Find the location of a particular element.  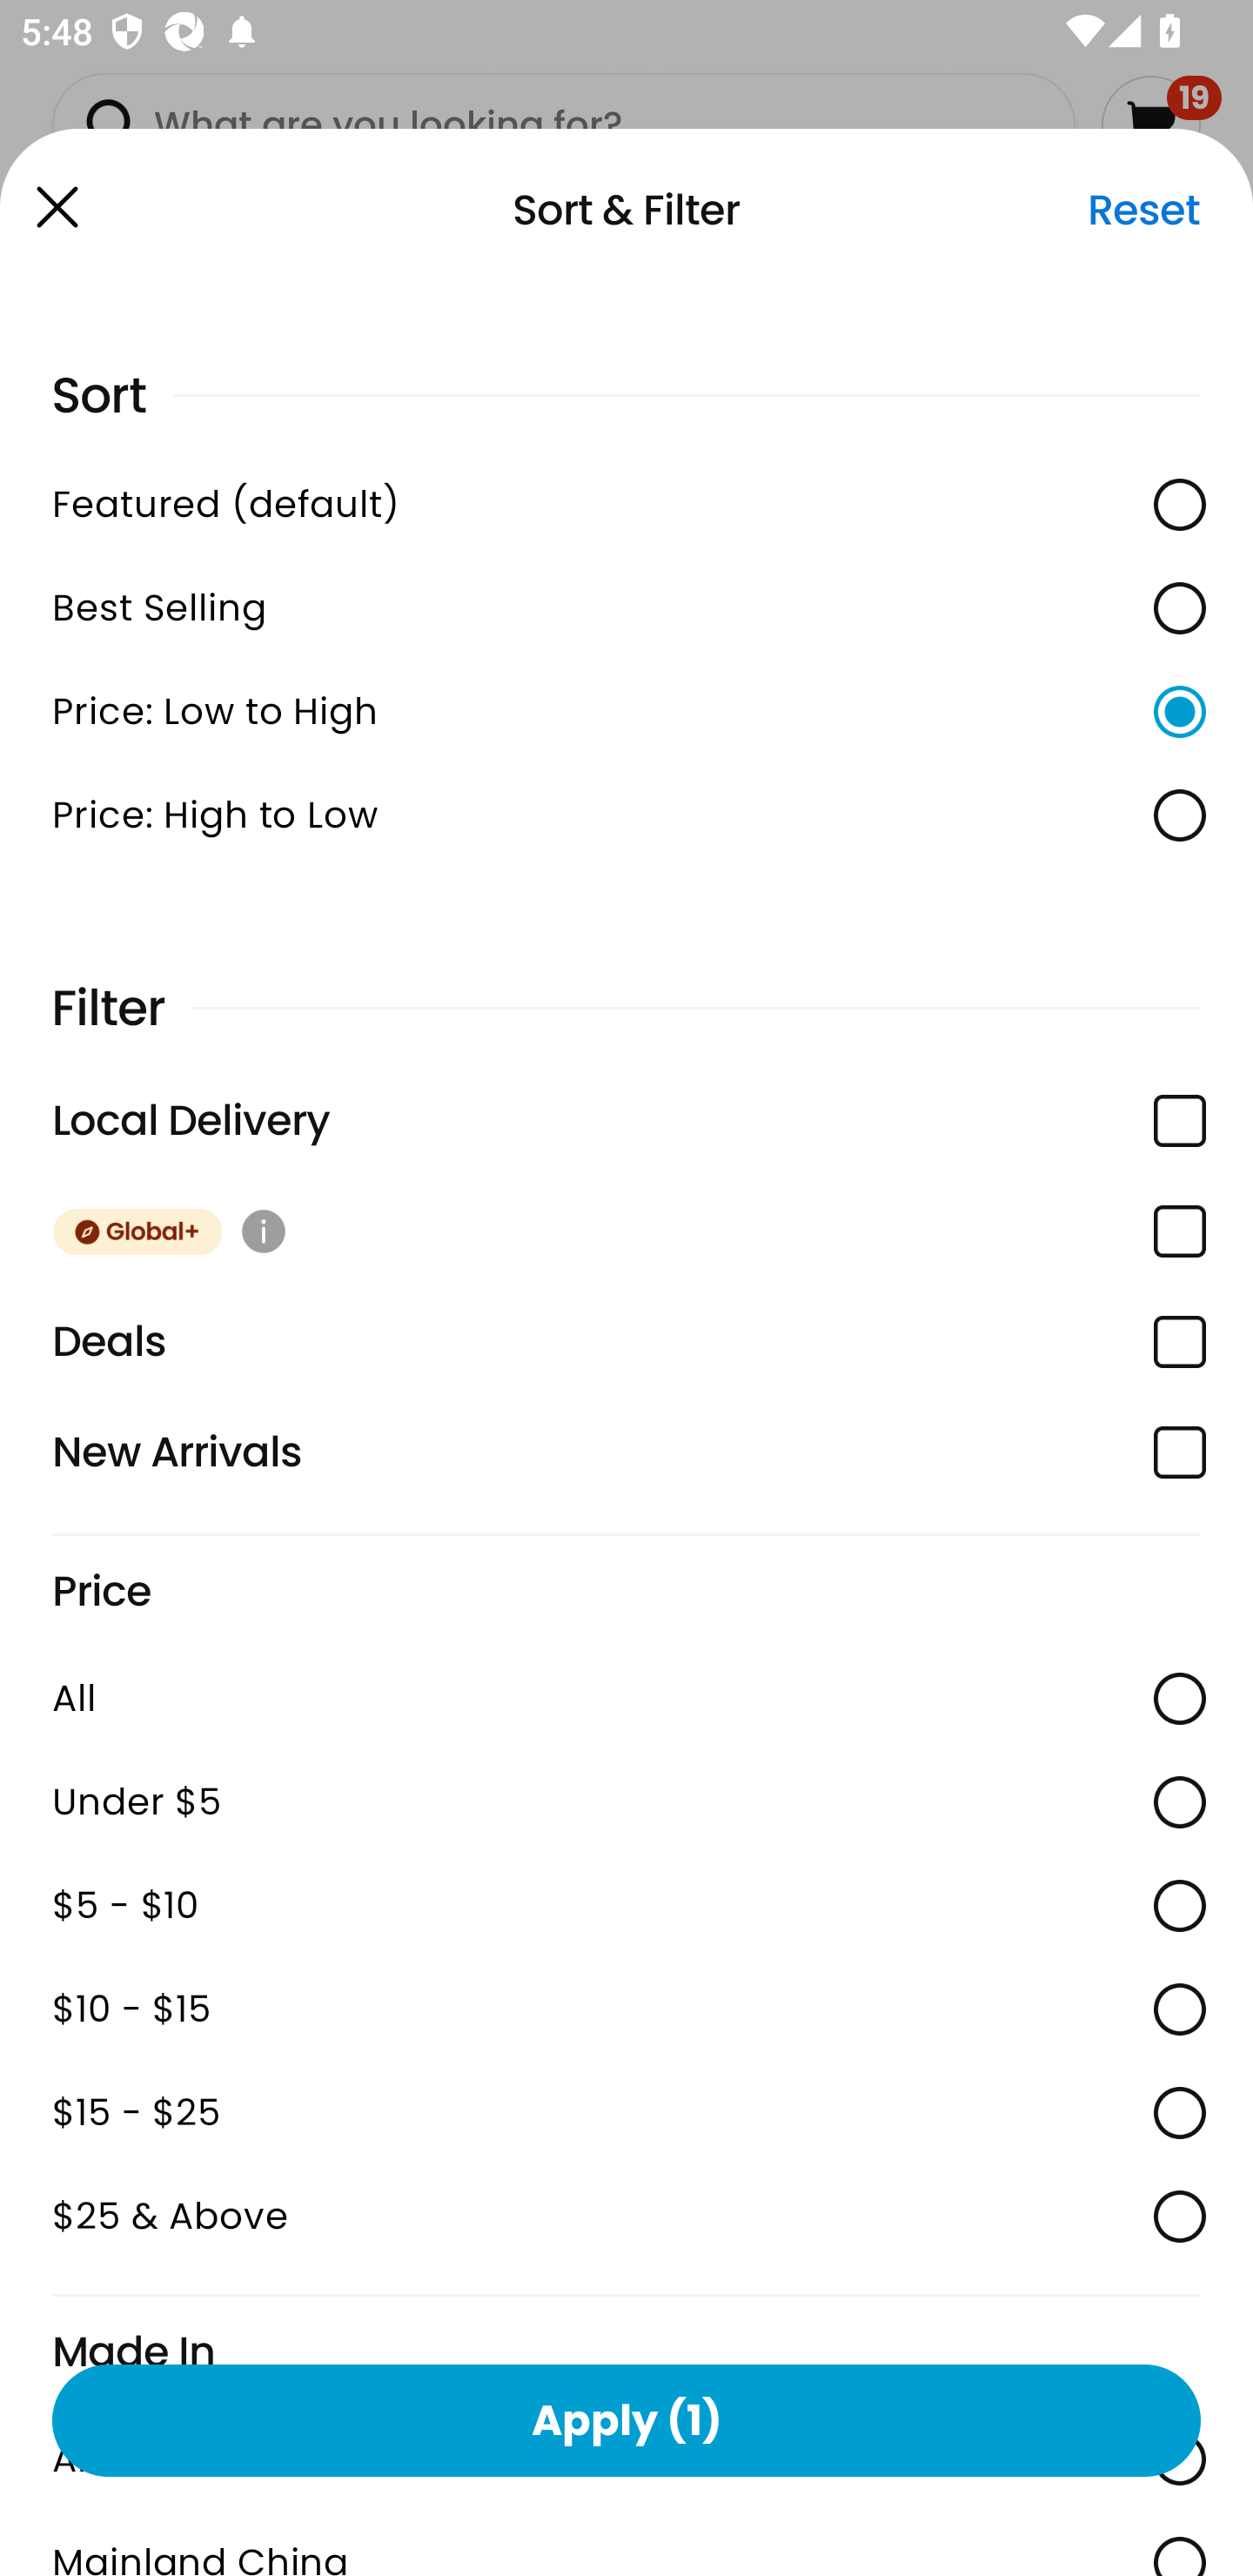

Reset is located at coordinates (1143, 210).